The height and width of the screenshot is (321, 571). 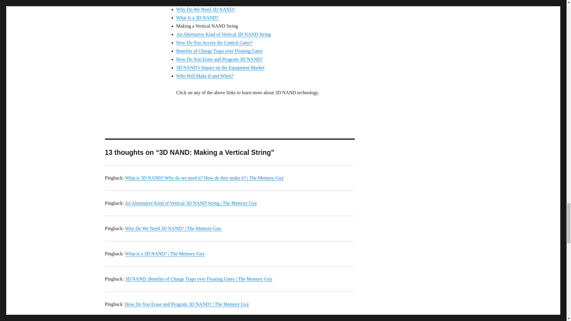 What do you see at coordinates (214, 43) in the screenshot?
I see `How Do You Access the Control Gates?` at bounding box center [214, 43].